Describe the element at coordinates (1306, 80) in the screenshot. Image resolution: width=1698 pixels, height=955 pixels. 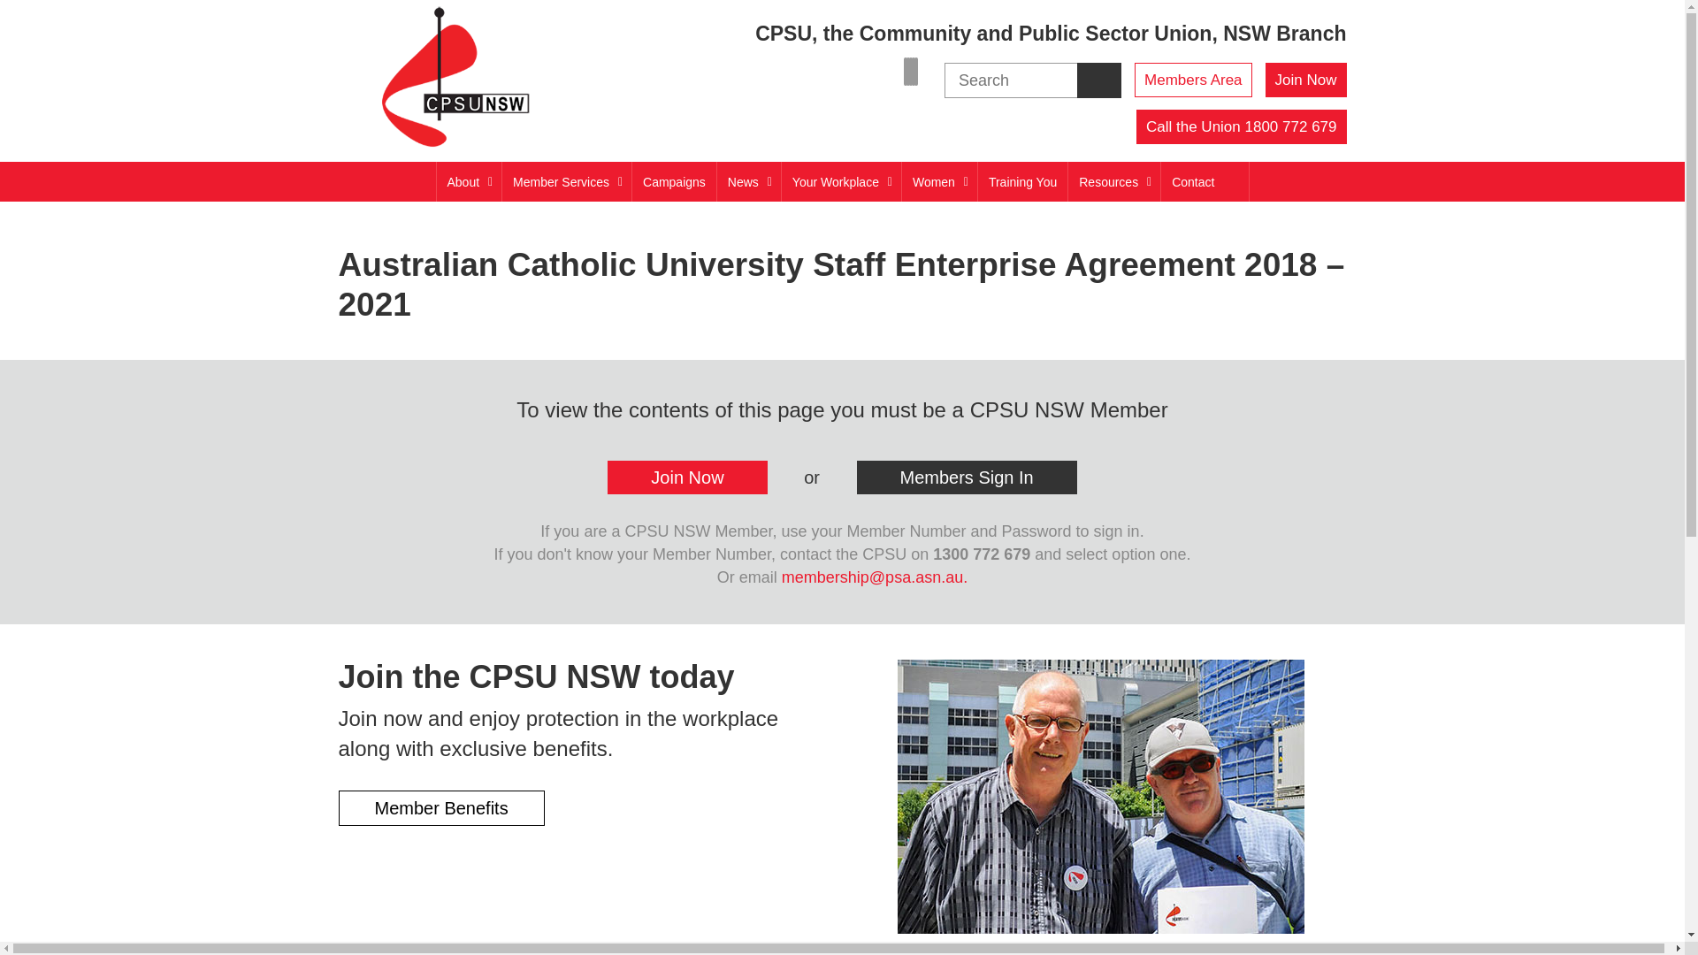
I see `Join Now` at that location.